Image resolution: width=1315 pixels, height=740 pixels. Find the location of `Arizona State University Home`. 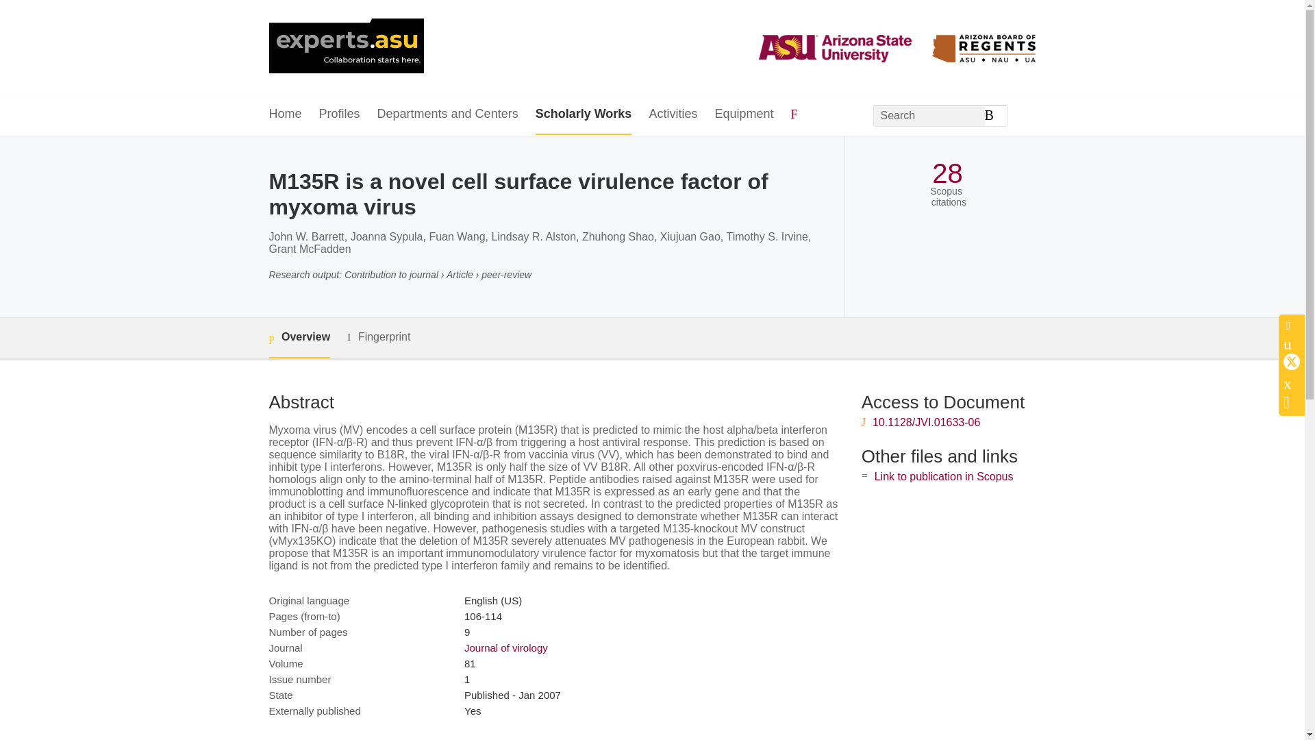

Arizona State University Home is located at coordinates (345, 47).